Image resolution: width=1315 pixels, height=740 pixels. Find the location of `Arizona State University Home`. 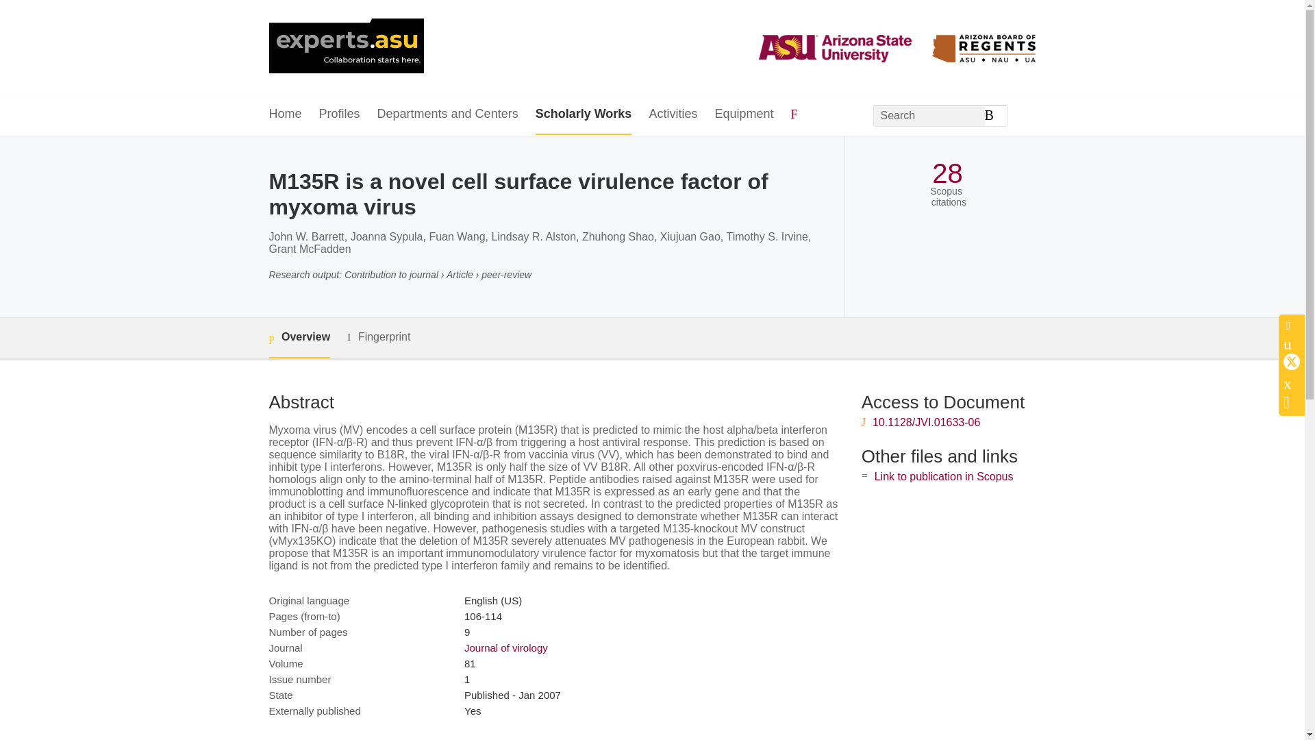

Arizona State University Home is located at coordinates (345, 47).